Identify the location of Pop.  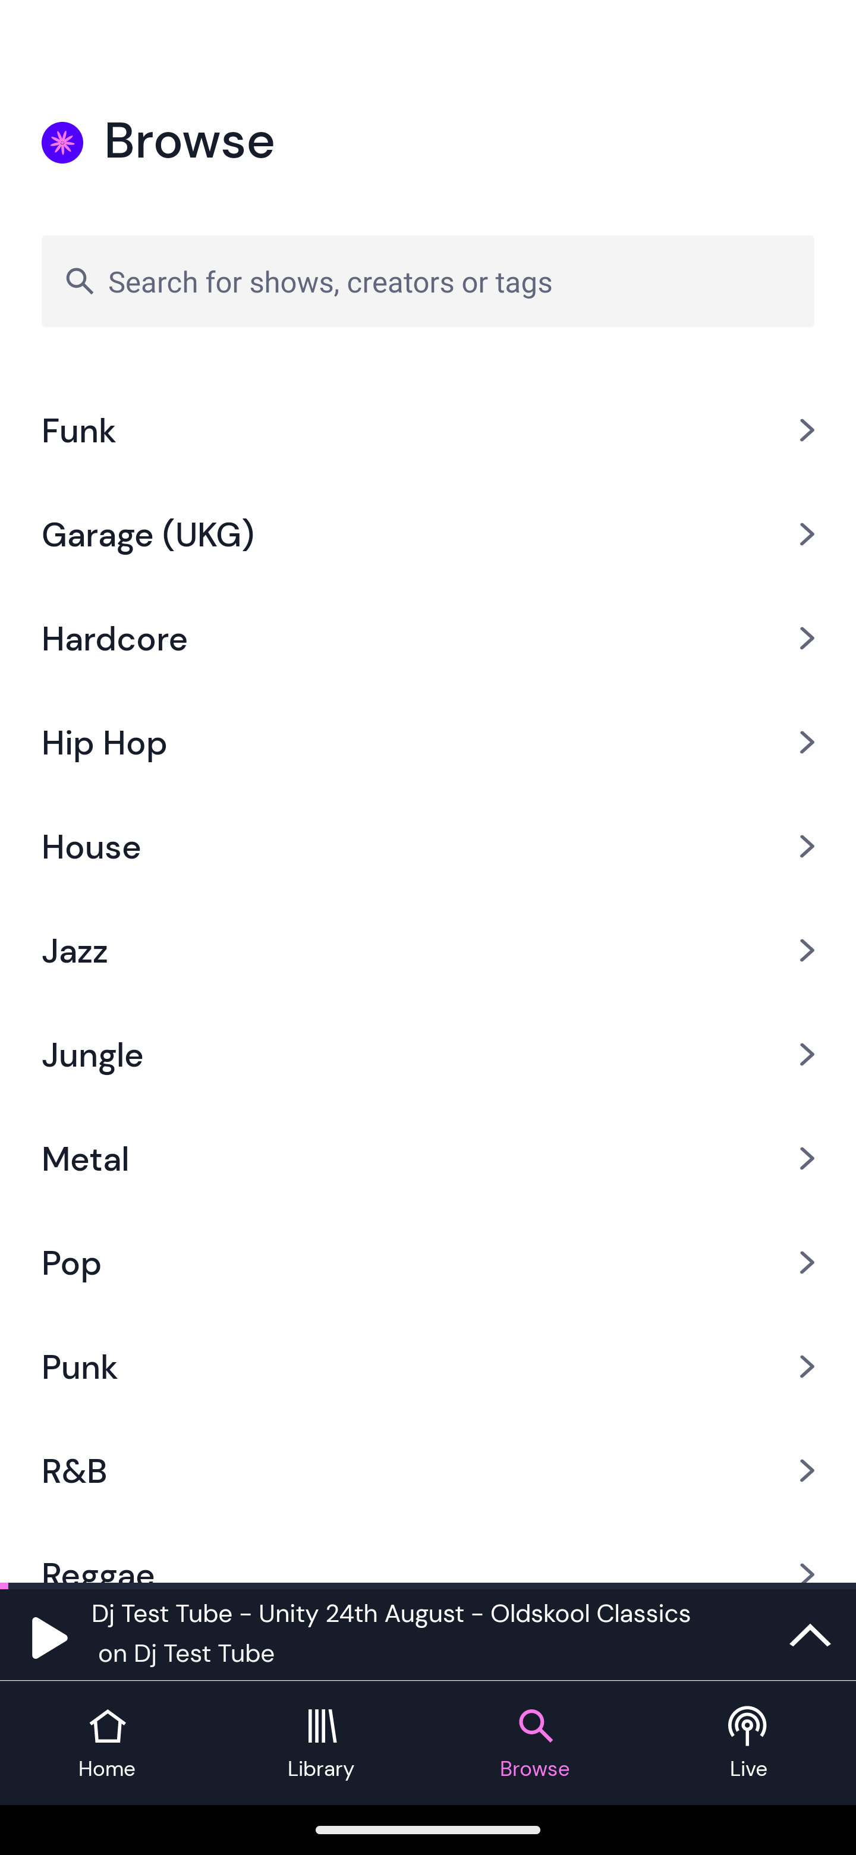
(428, 1263).